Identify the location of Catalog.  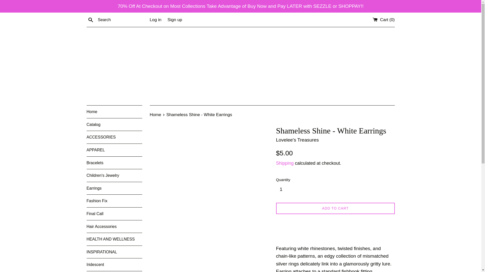
(114, 124).